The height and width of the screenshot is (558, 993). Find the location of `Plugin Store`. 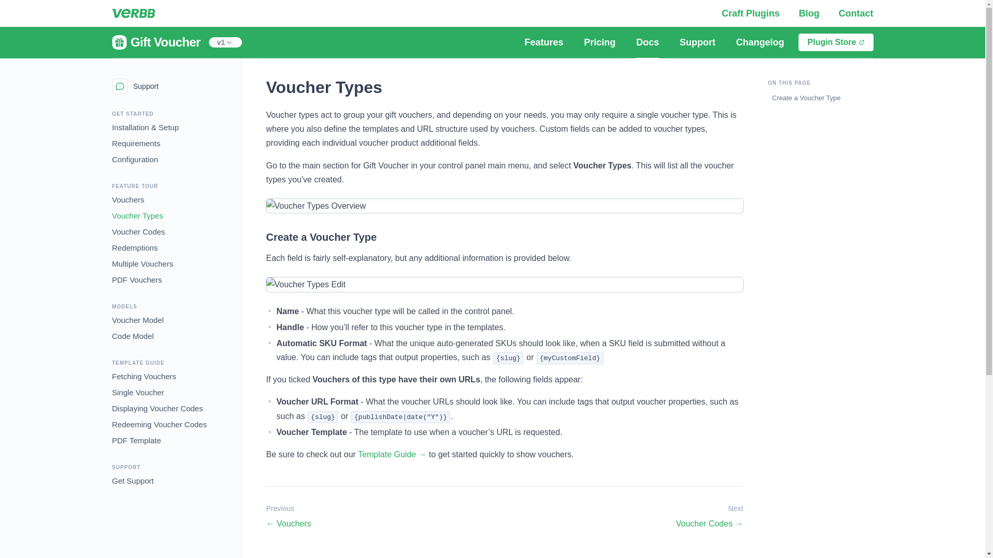

Plugin Store is located at coordinates (835, 42).